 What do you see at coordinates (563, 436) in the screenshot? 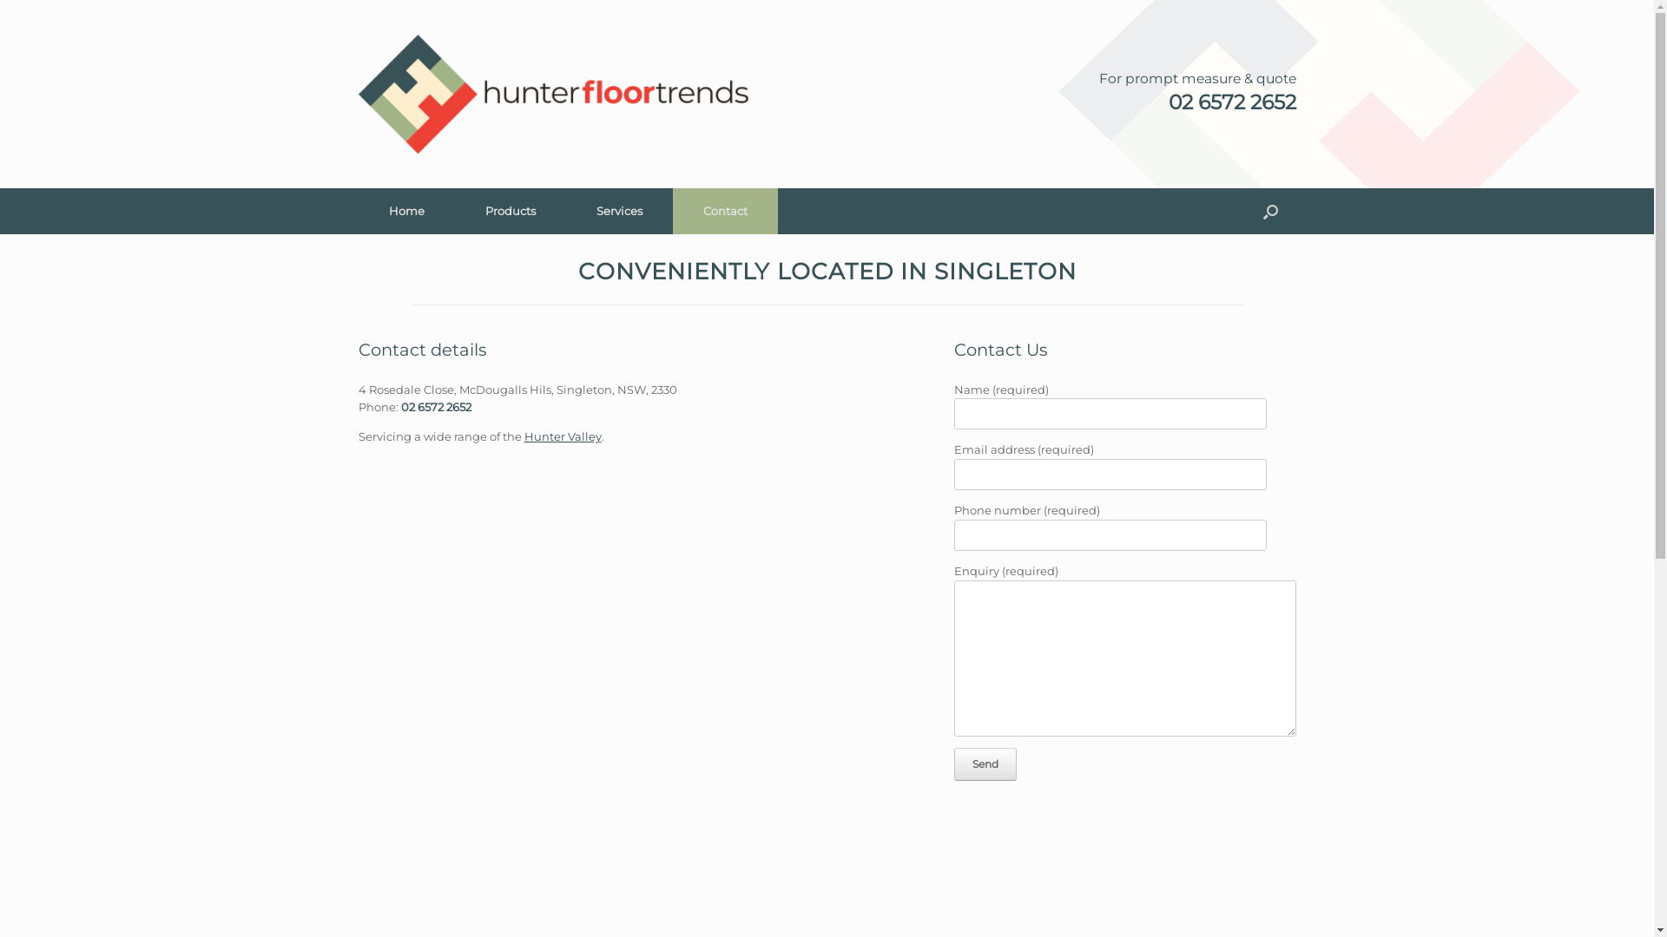
I see `Hunter Valley` at bounding box center [563, 436].